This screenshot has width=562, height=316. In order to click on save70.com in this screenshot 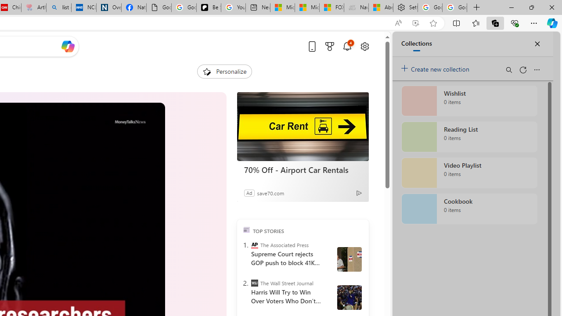, I will do `click(270, 193)`.